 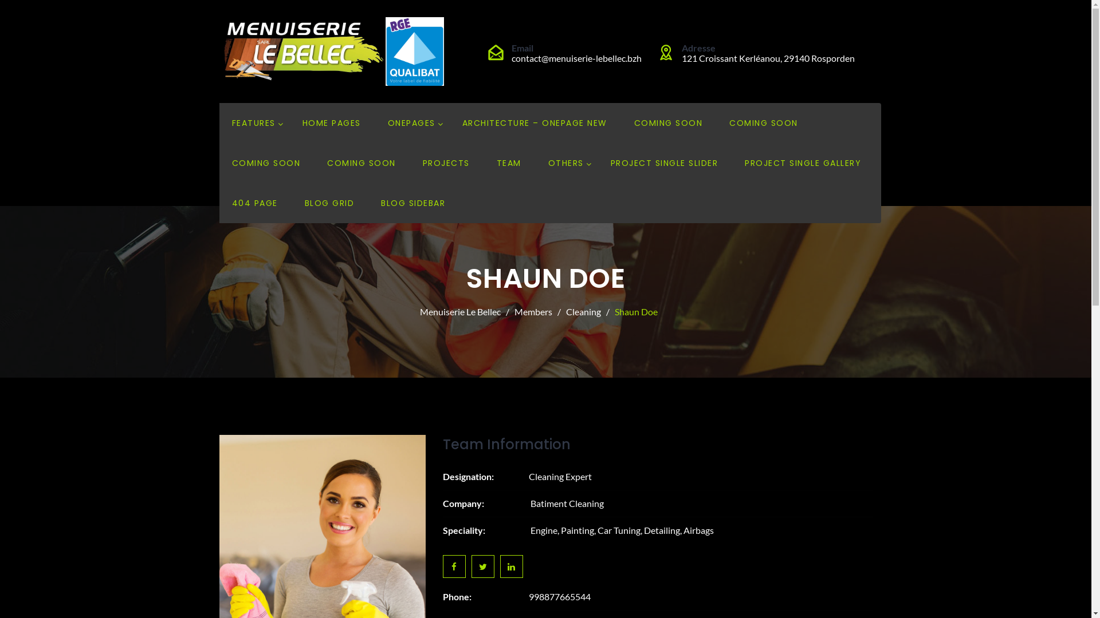 What do you see at coordinates (253, 123) in the screenshot?
I see `FEATURES` at bounding box center [253, 123].